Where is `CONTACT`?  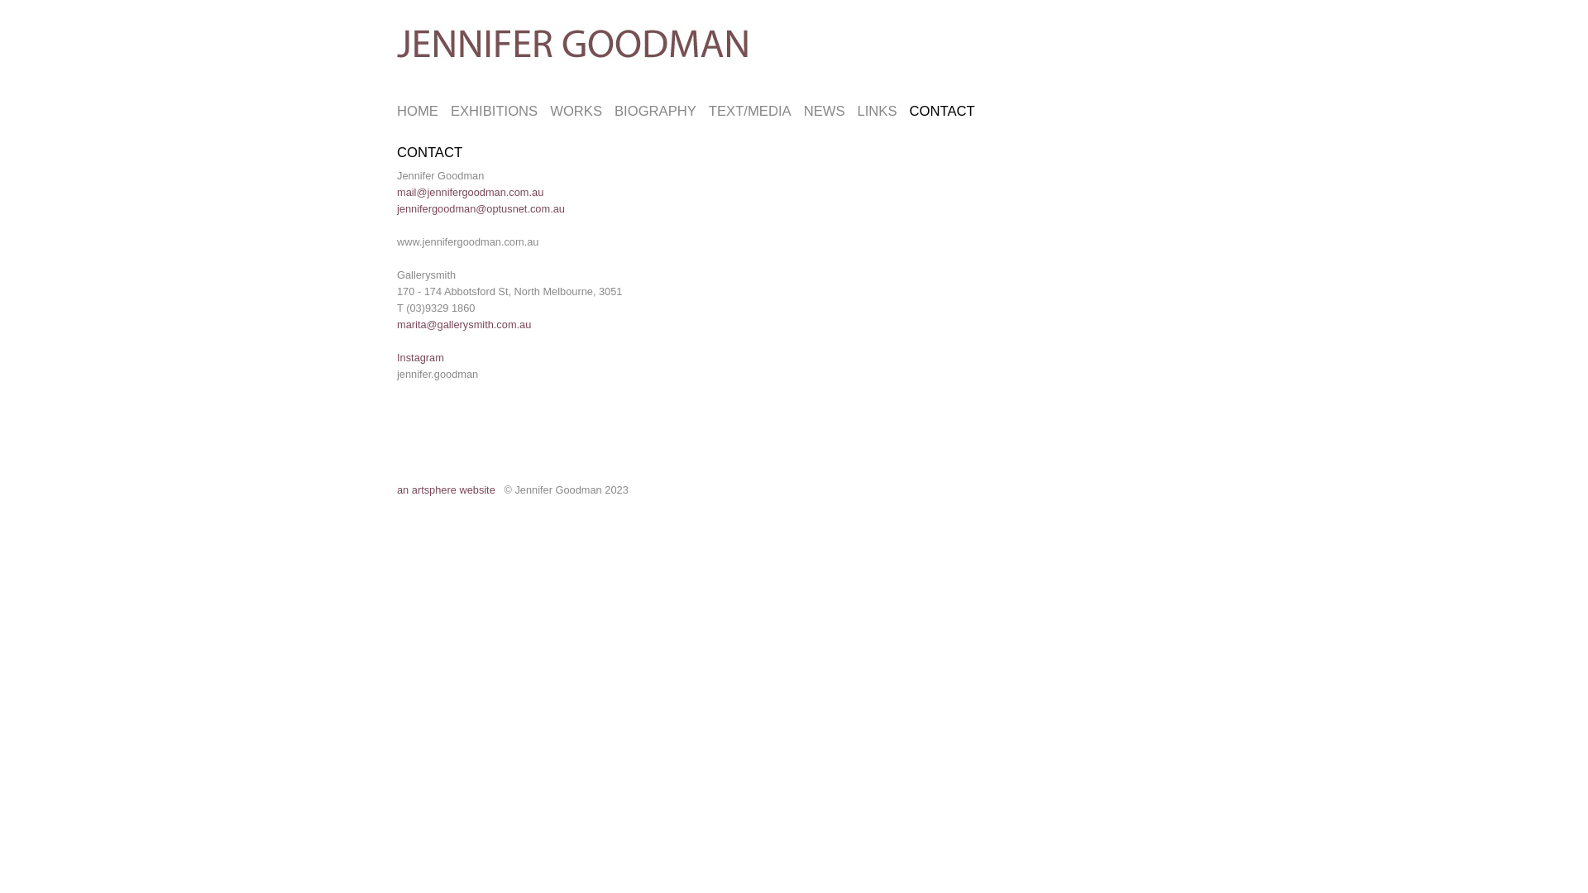 CONTACT is located at coordinates (943, 111).